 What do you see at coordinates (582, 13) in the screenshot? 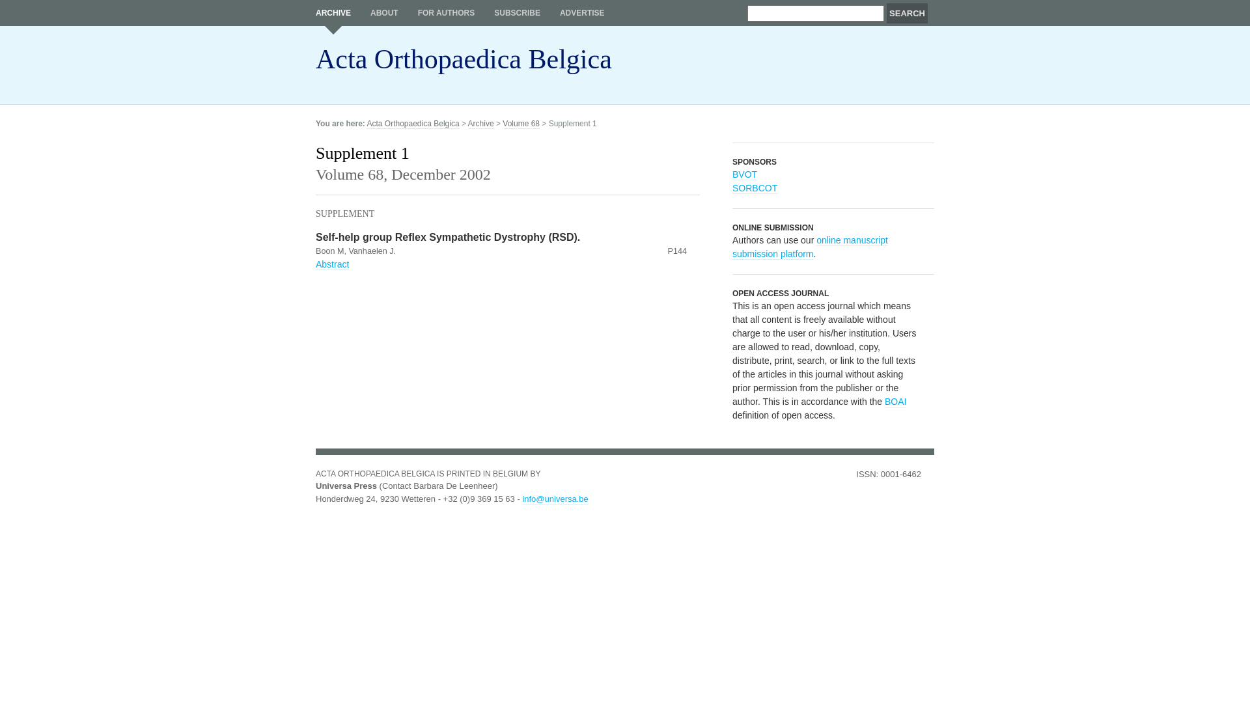
I see `ADVERTISE` at bounding box center [582, 13].